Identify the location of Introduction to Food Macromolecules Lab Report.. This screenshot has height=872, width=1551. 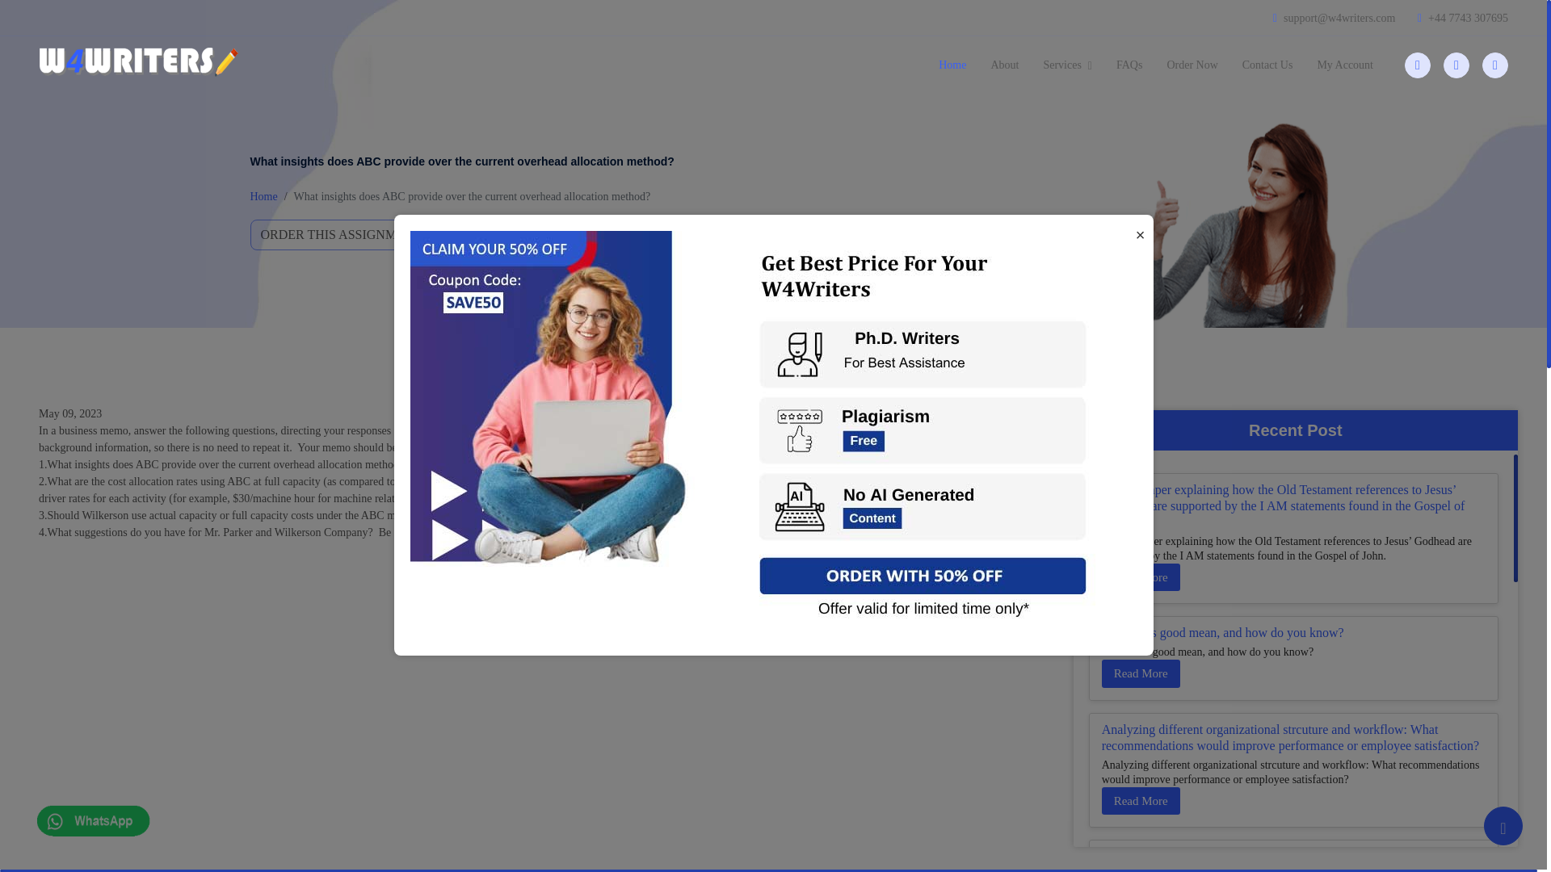
(1232, 856).